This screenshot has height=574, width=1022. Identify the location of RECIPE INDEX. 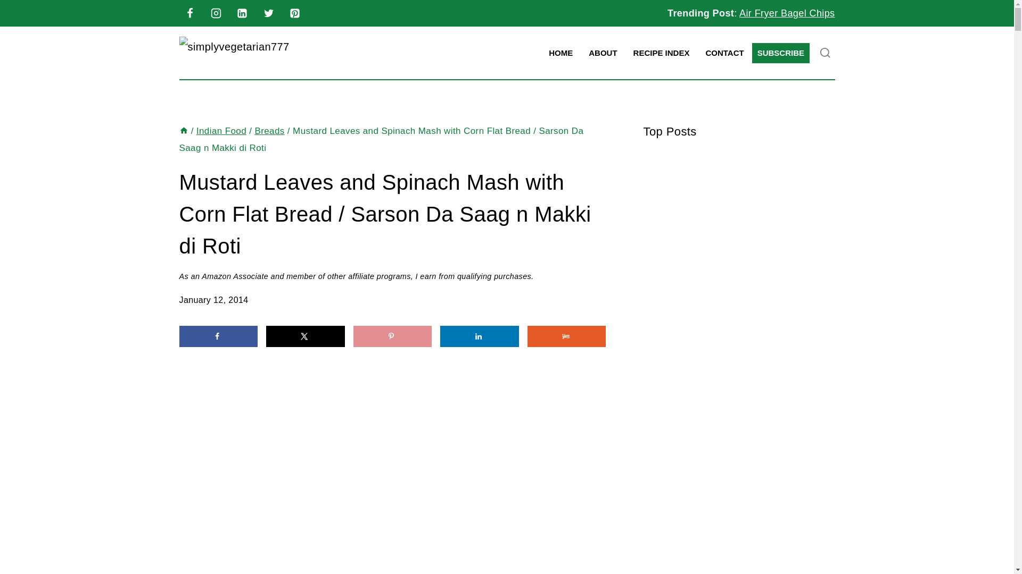
(662, 53).